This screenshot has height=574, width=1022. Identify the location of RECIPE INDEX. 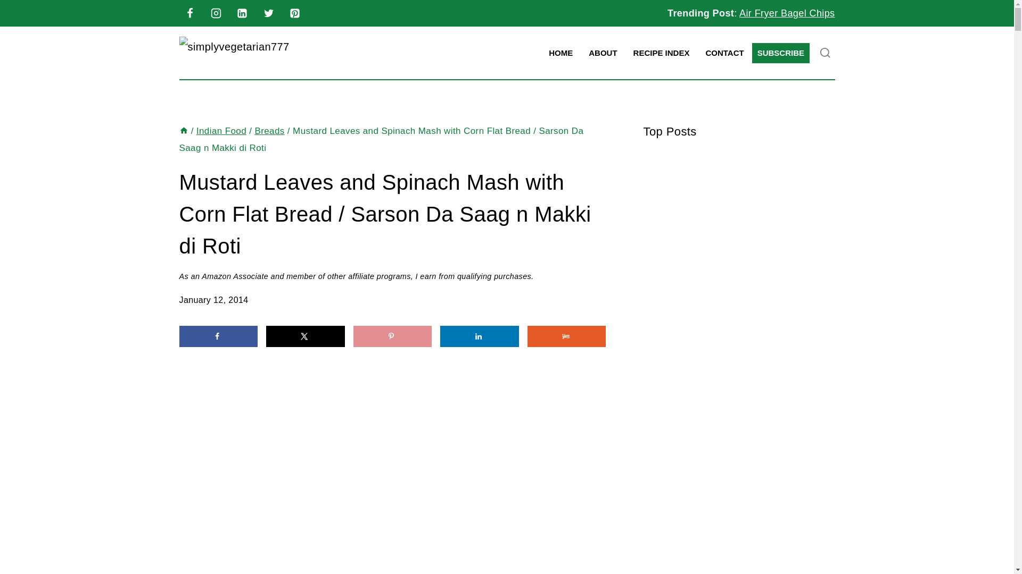
(662, 53).